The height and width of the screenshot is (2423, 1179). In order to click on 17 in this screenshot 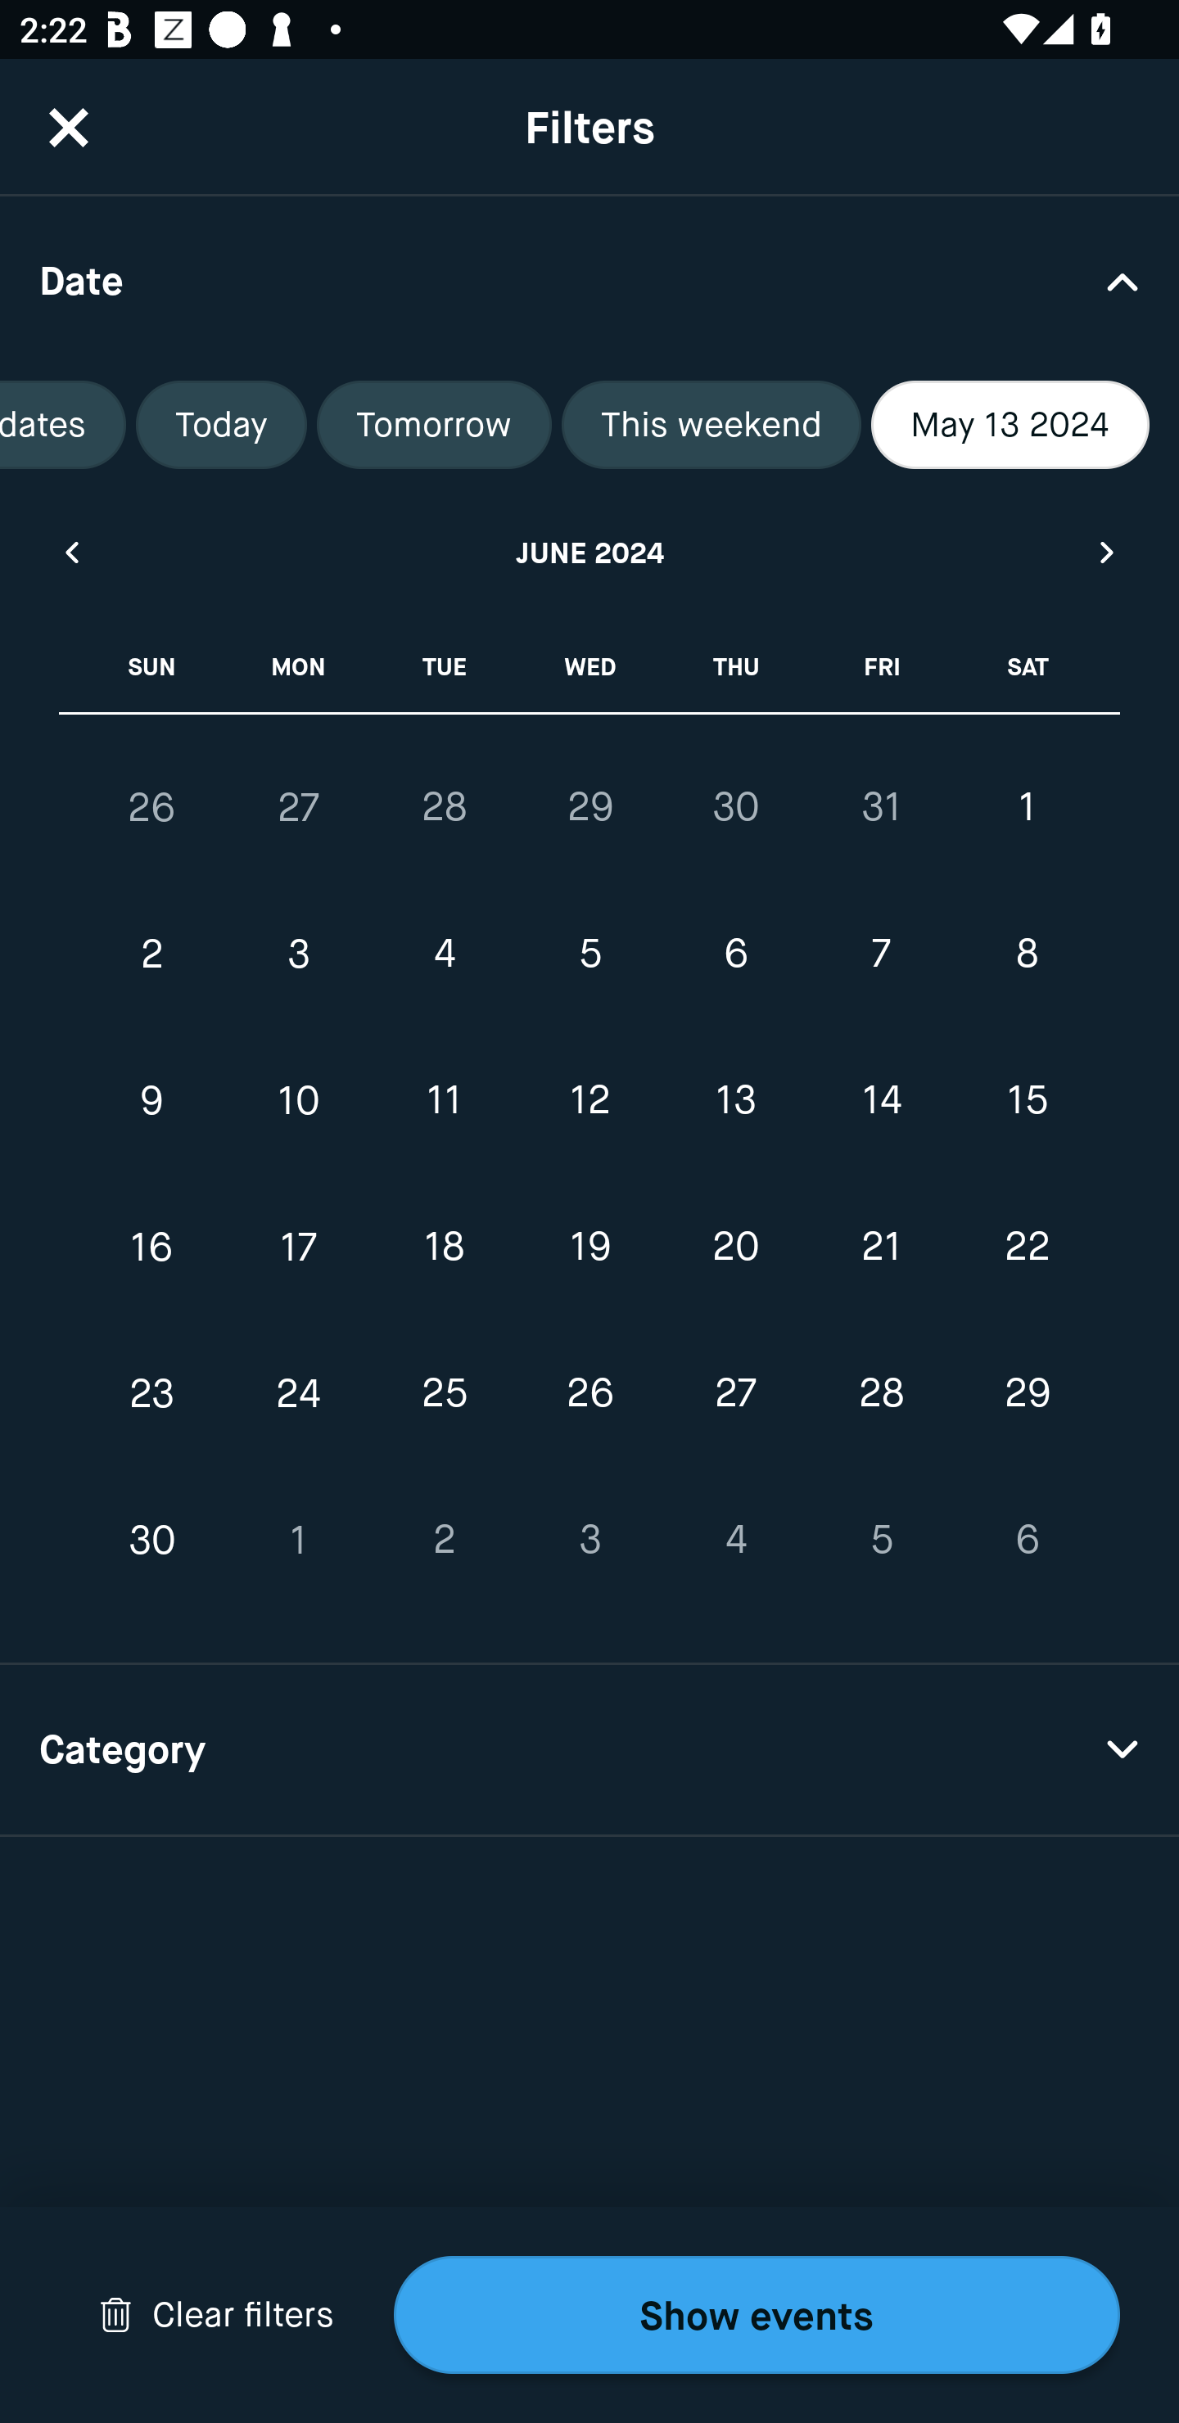, I will do `click(298, 1246)`.